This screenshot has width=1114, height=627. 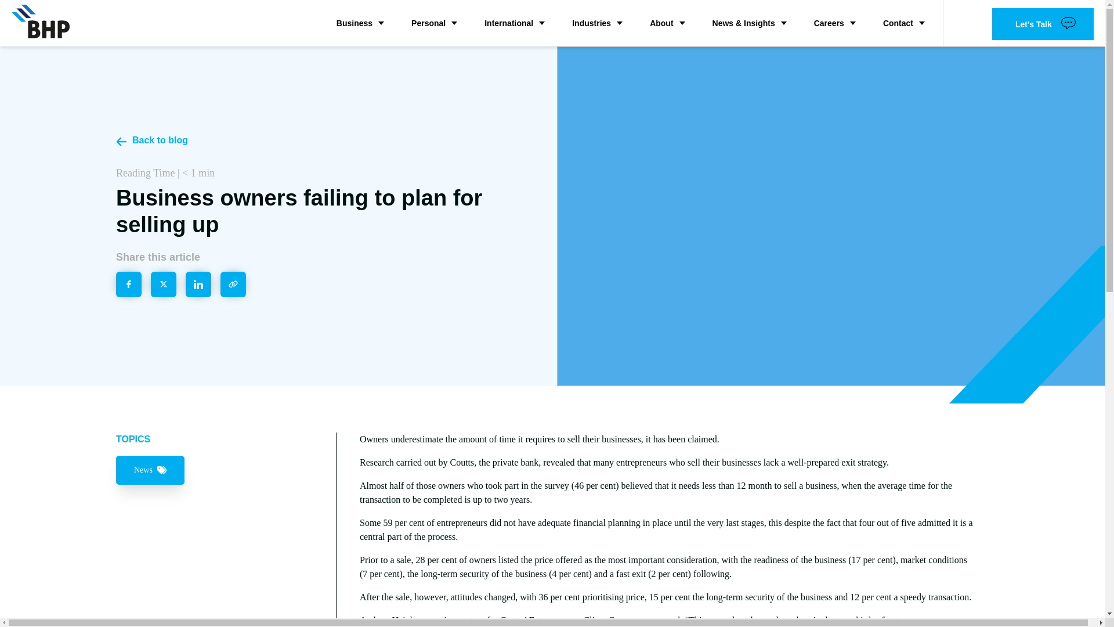 I want to click on Business, so click(x=360, y=23).